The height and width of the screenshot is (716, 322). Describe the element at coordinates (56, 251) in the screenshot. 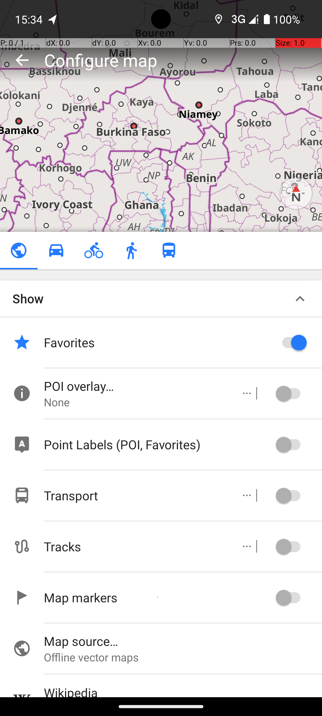

I see `Driving unchecked` at that location.